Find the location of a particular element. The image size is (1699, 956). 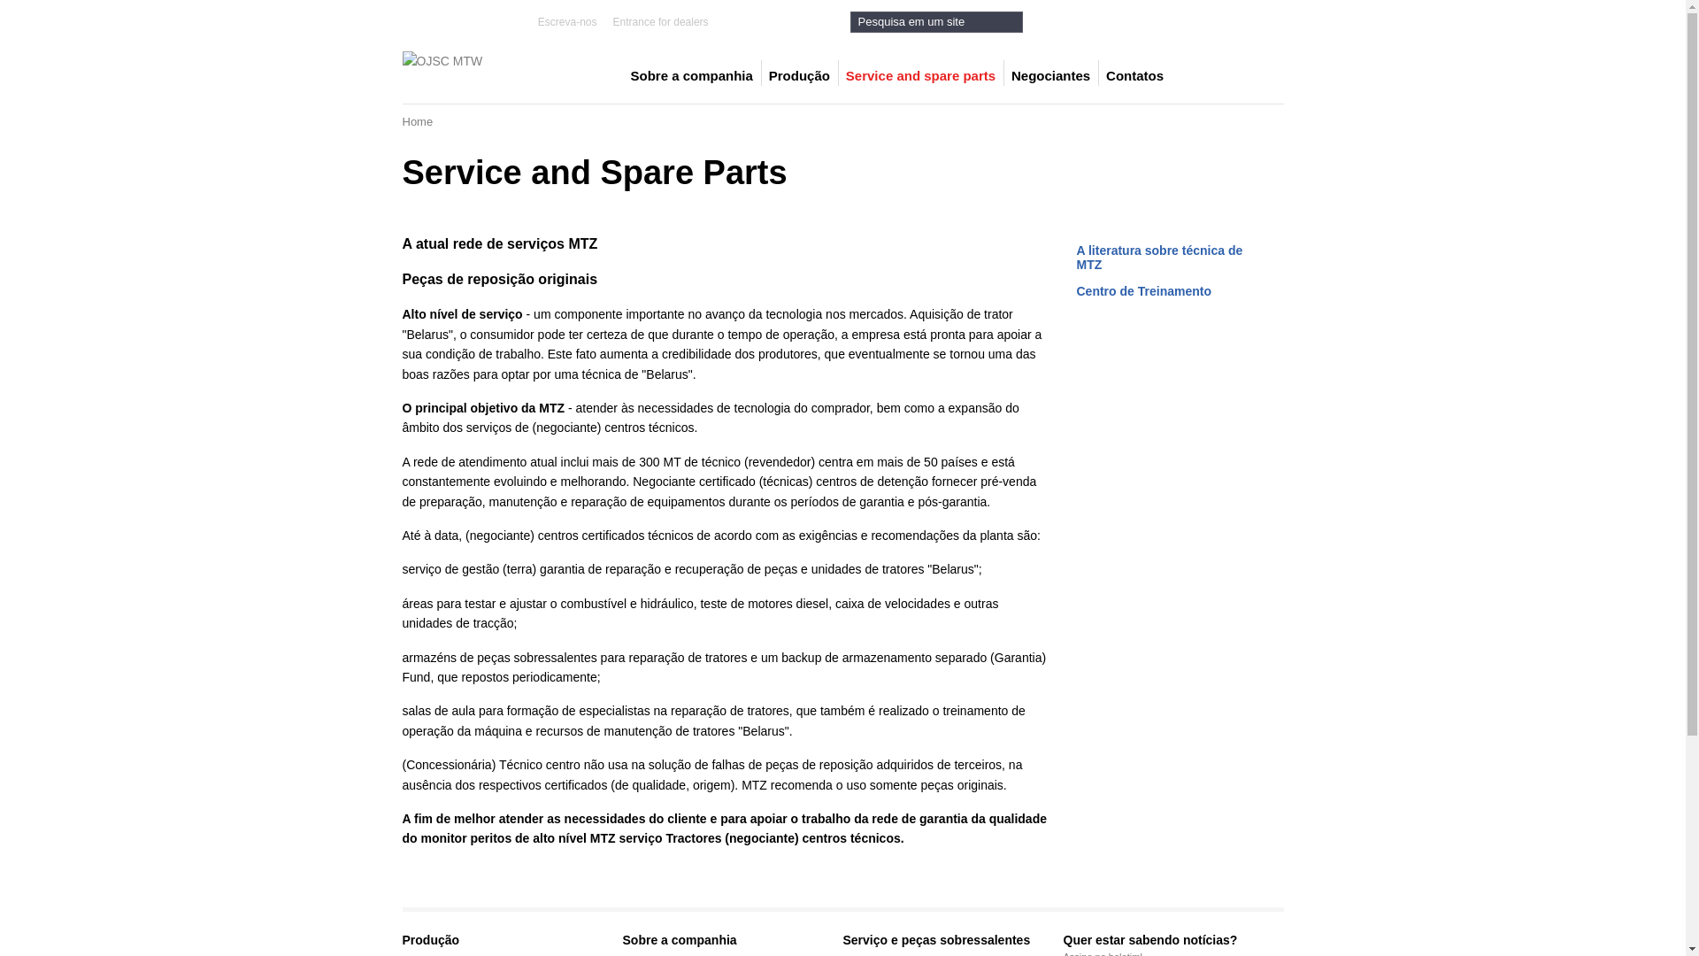

Home is located at coordinates (418, 122).